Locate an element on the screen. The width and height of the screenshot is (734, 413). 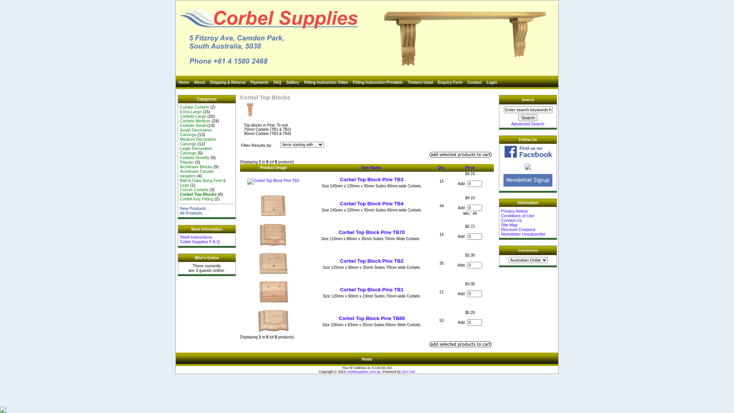
Qty. is located at coordinates (442, 167).